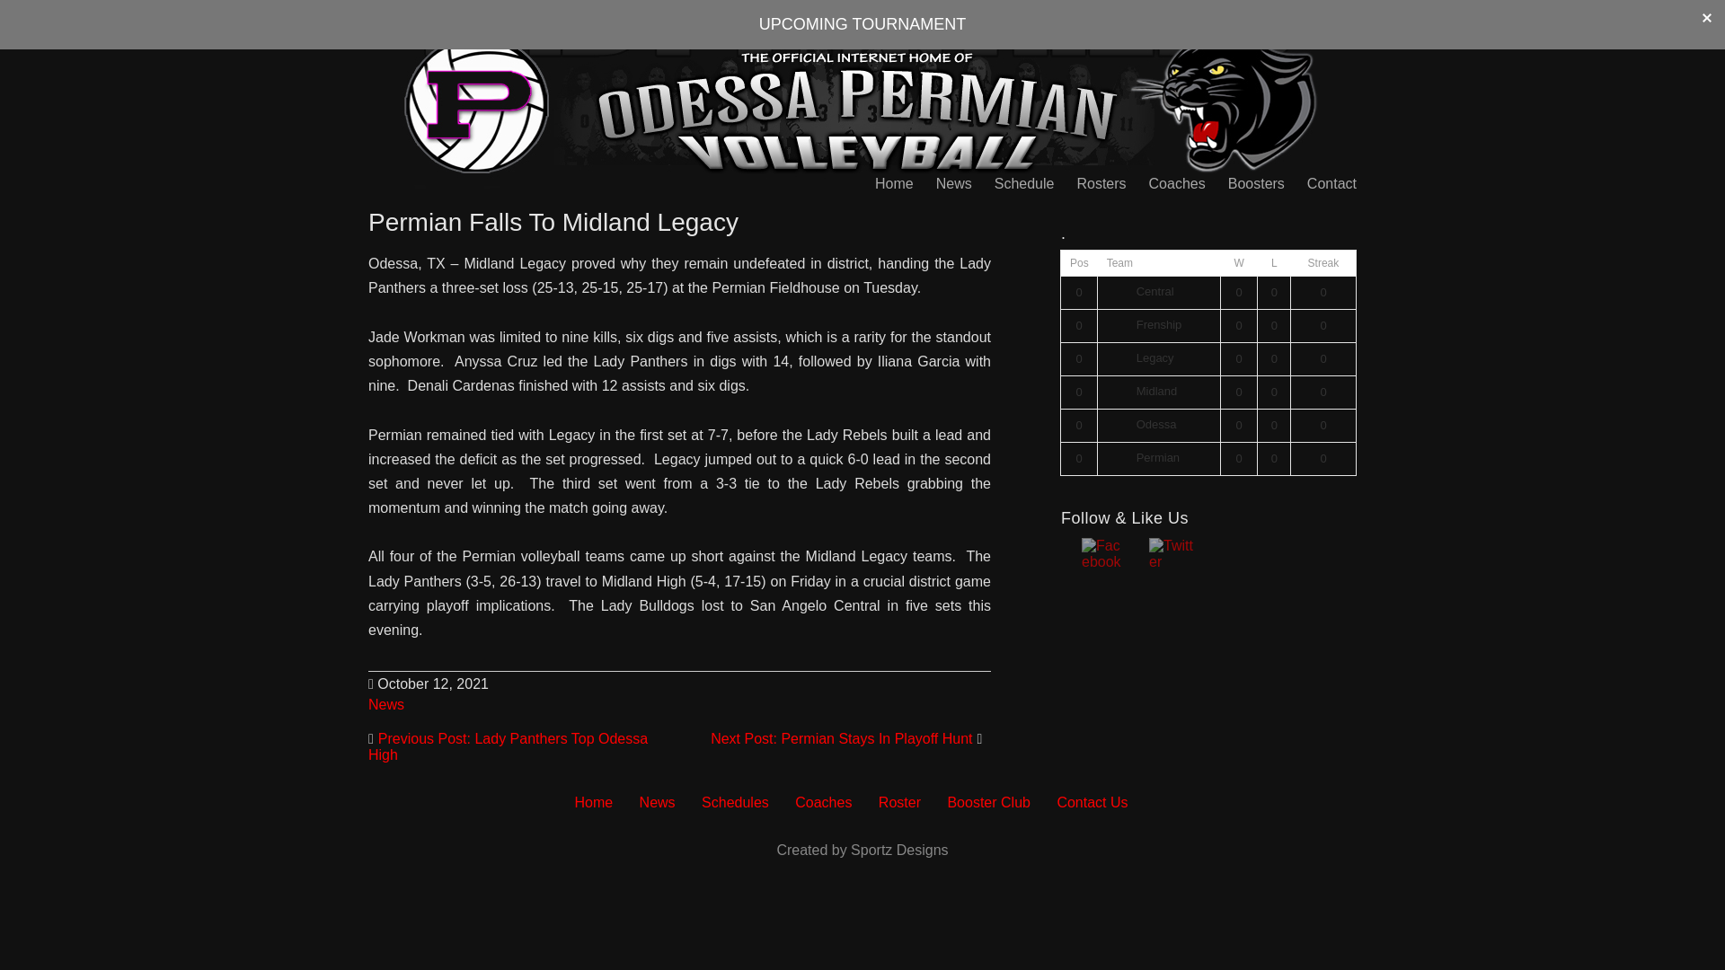 The width and height of the screenshot is (1725, 970). I want to click on Previous Post: Lady Panthers Top Odessa High, so click(509, 746).